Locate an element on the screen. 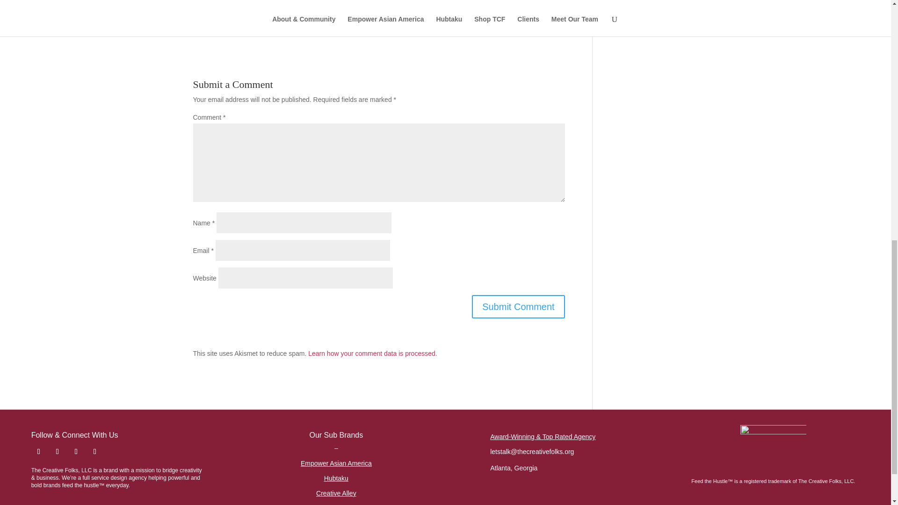  FTH Round Script is located at coordinates (773, 447).